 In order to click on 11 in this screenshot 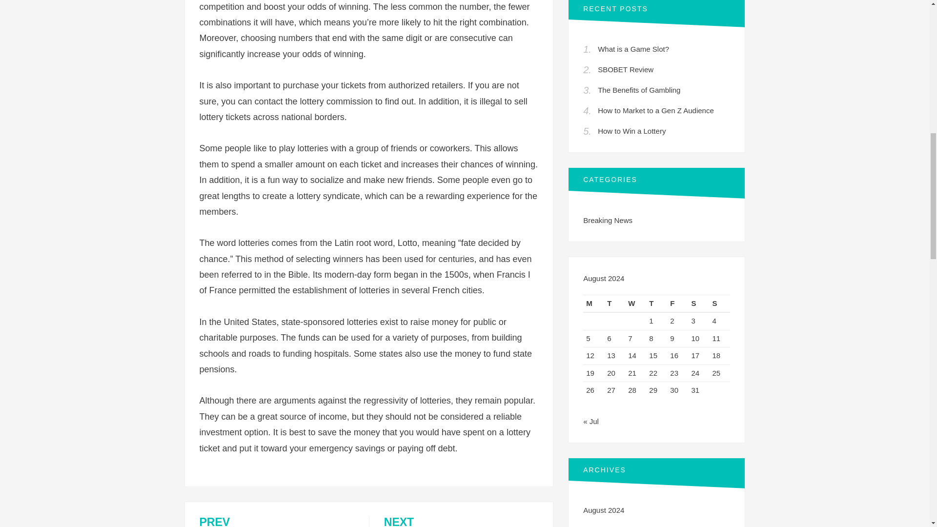, I will do `click(716, 338)`.